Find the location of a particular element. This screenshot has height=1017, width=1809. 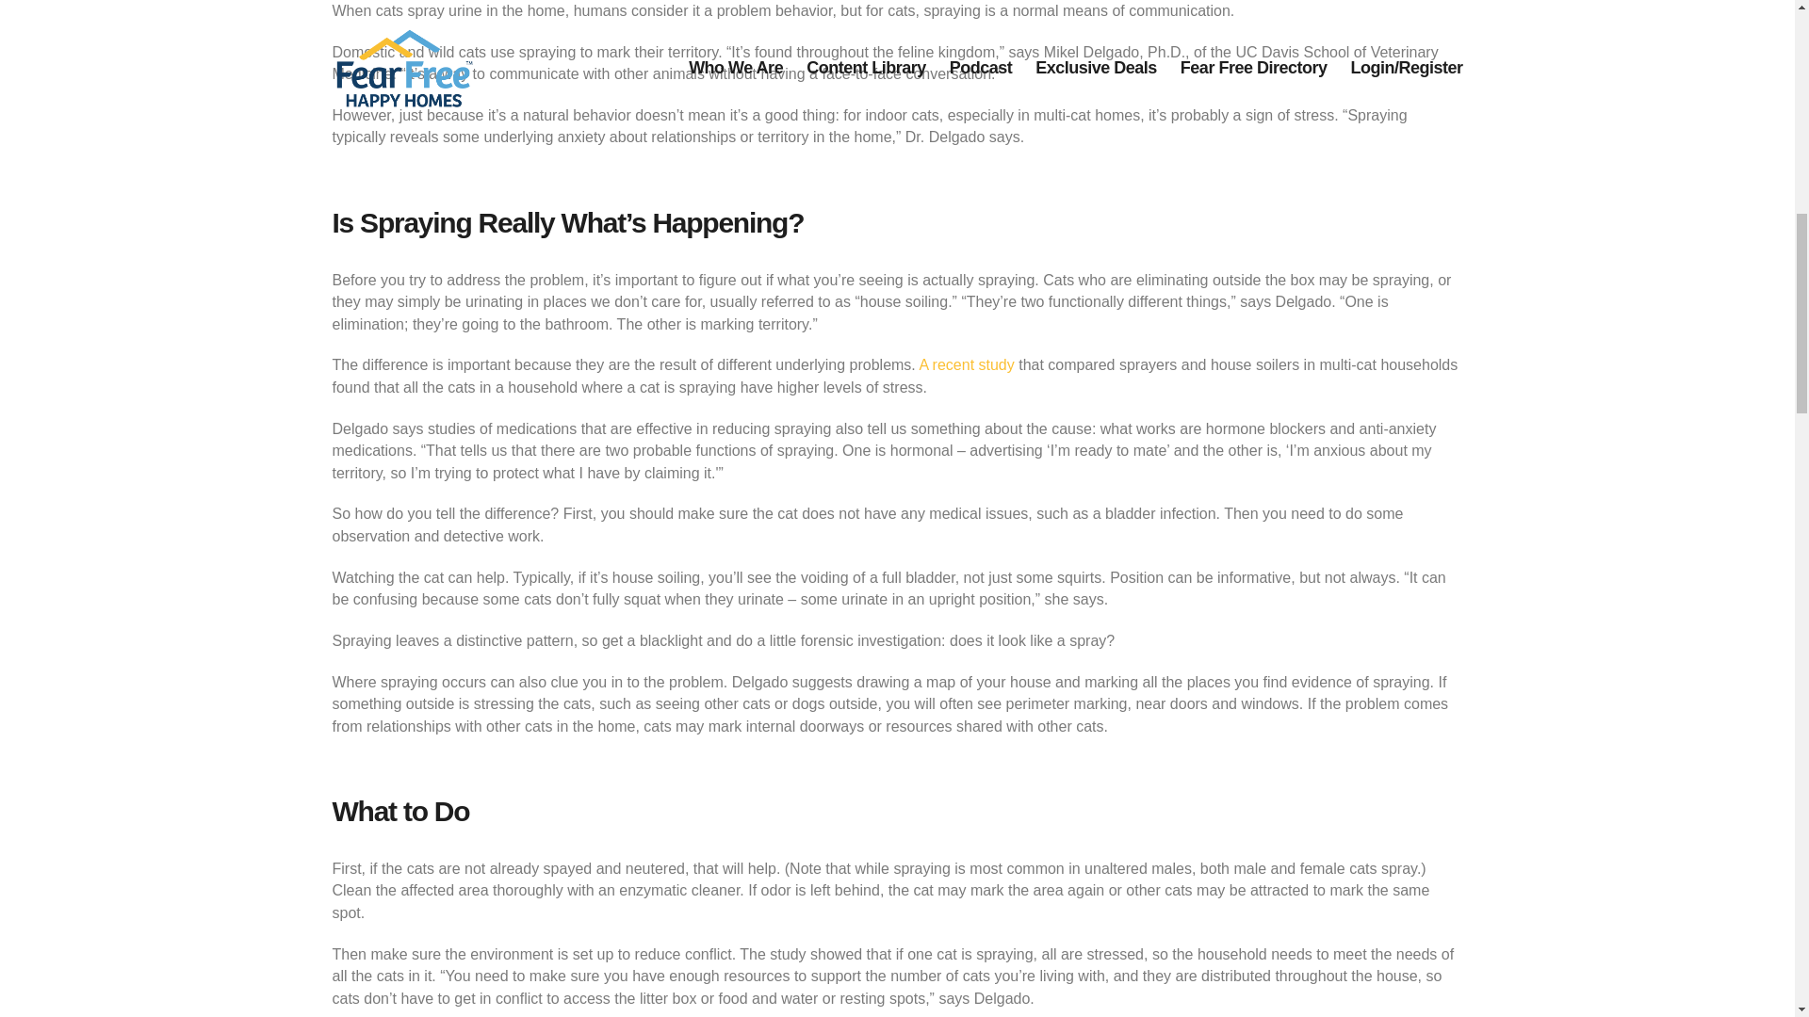

A recent study is located at coordinates (966, 365).